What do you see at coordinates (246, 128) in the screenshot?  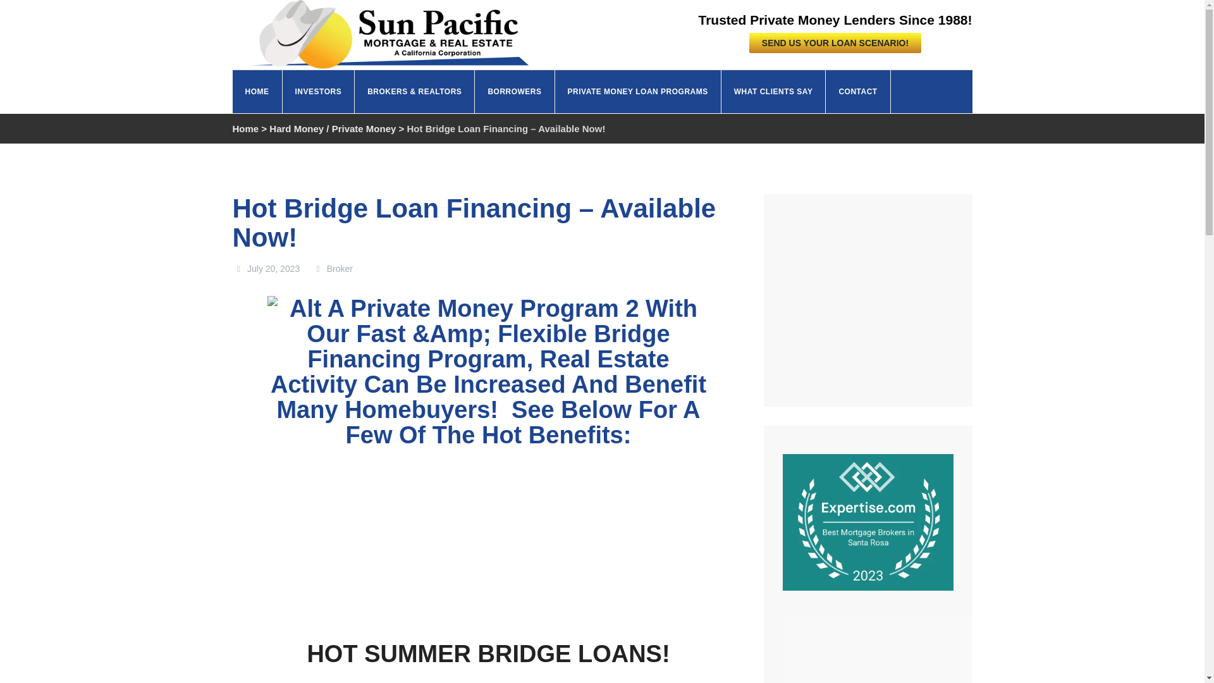 I see `Home` at bounding box center [246, 128].